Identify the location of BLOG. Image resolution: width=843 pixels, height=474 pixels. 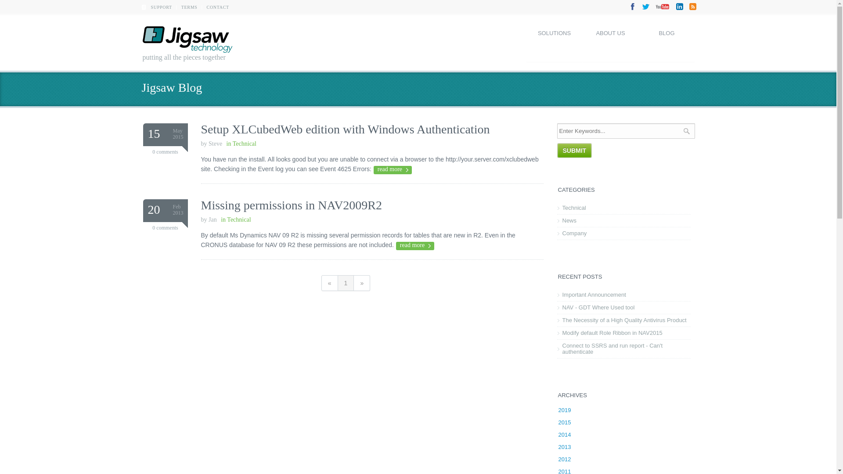
(666, 41).